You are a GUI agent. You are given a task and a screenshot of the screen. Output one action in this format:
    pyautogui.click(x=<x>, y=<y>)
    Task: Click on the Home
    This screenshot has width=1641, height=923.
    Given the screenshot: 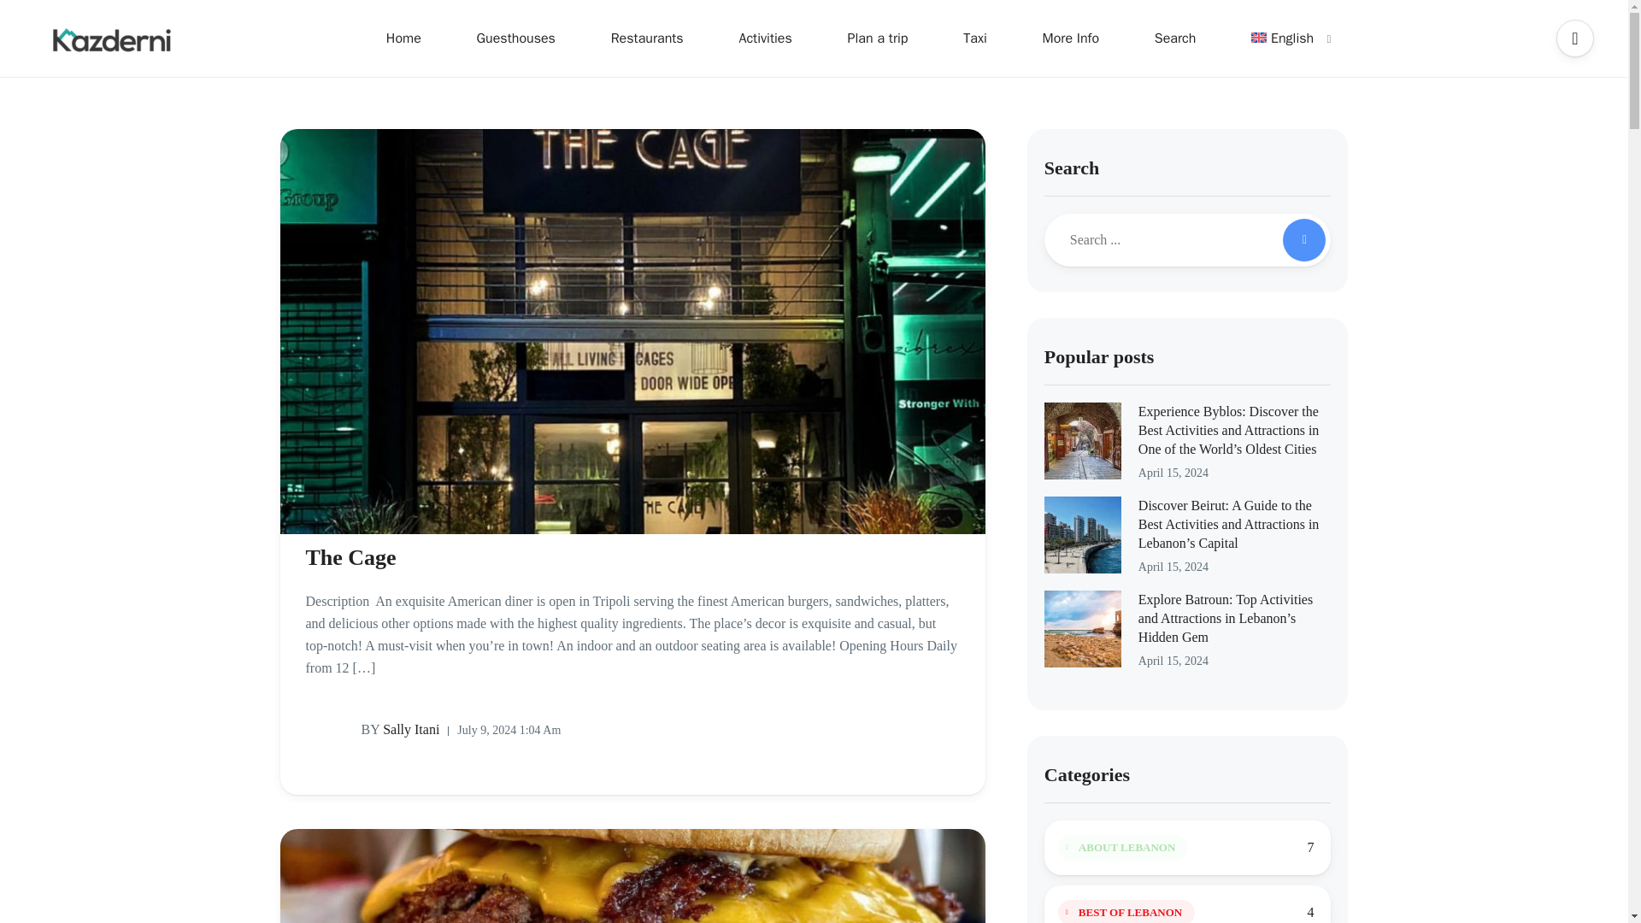 What is the action you would take?
    pyautogui.click(x=403, y=38)
    